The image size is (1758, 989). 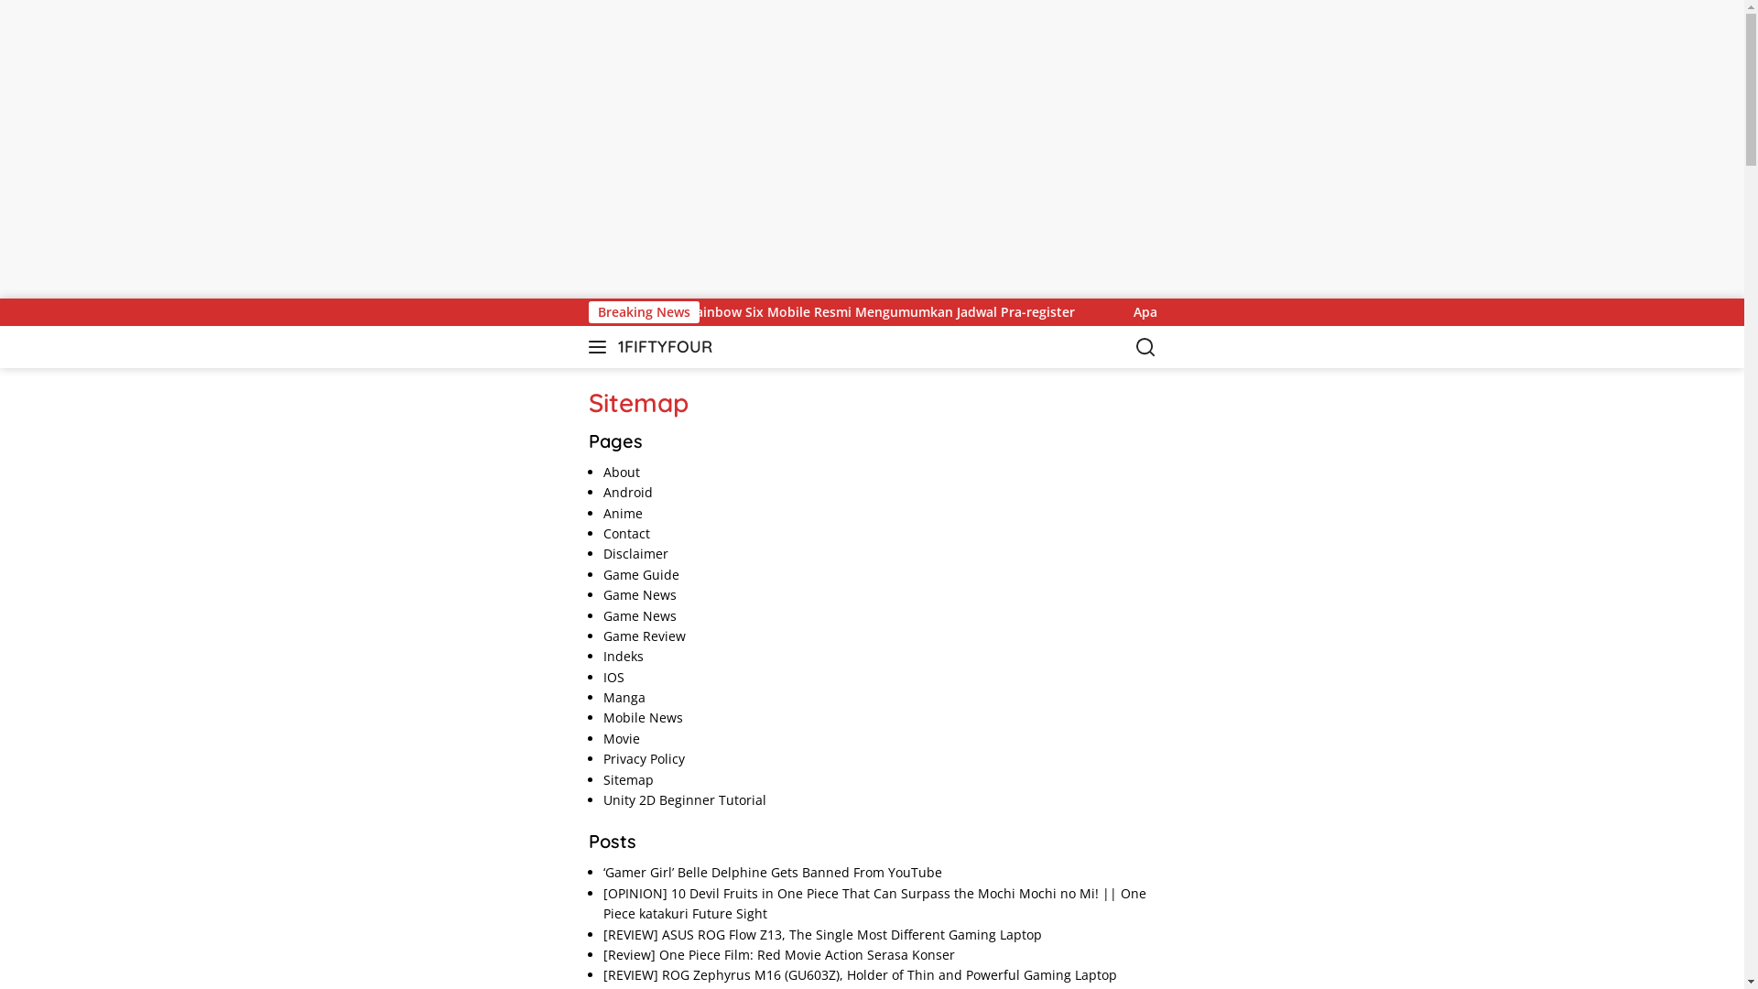 I want to click on Disclaimer, so click(x=635, y=553).